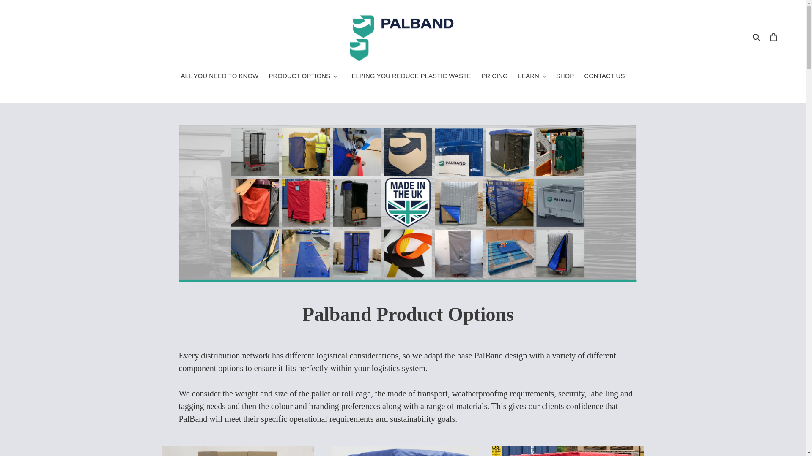 This screenshot has width=812, height=456. I want to click on PRICING, so click(495, 77).